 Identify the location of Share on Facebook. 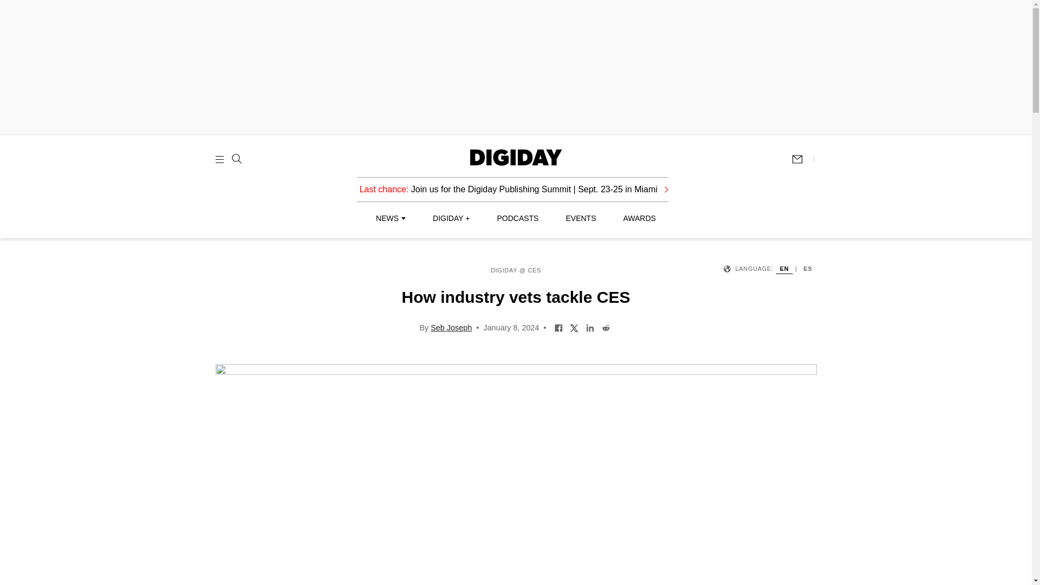
(559, 327).